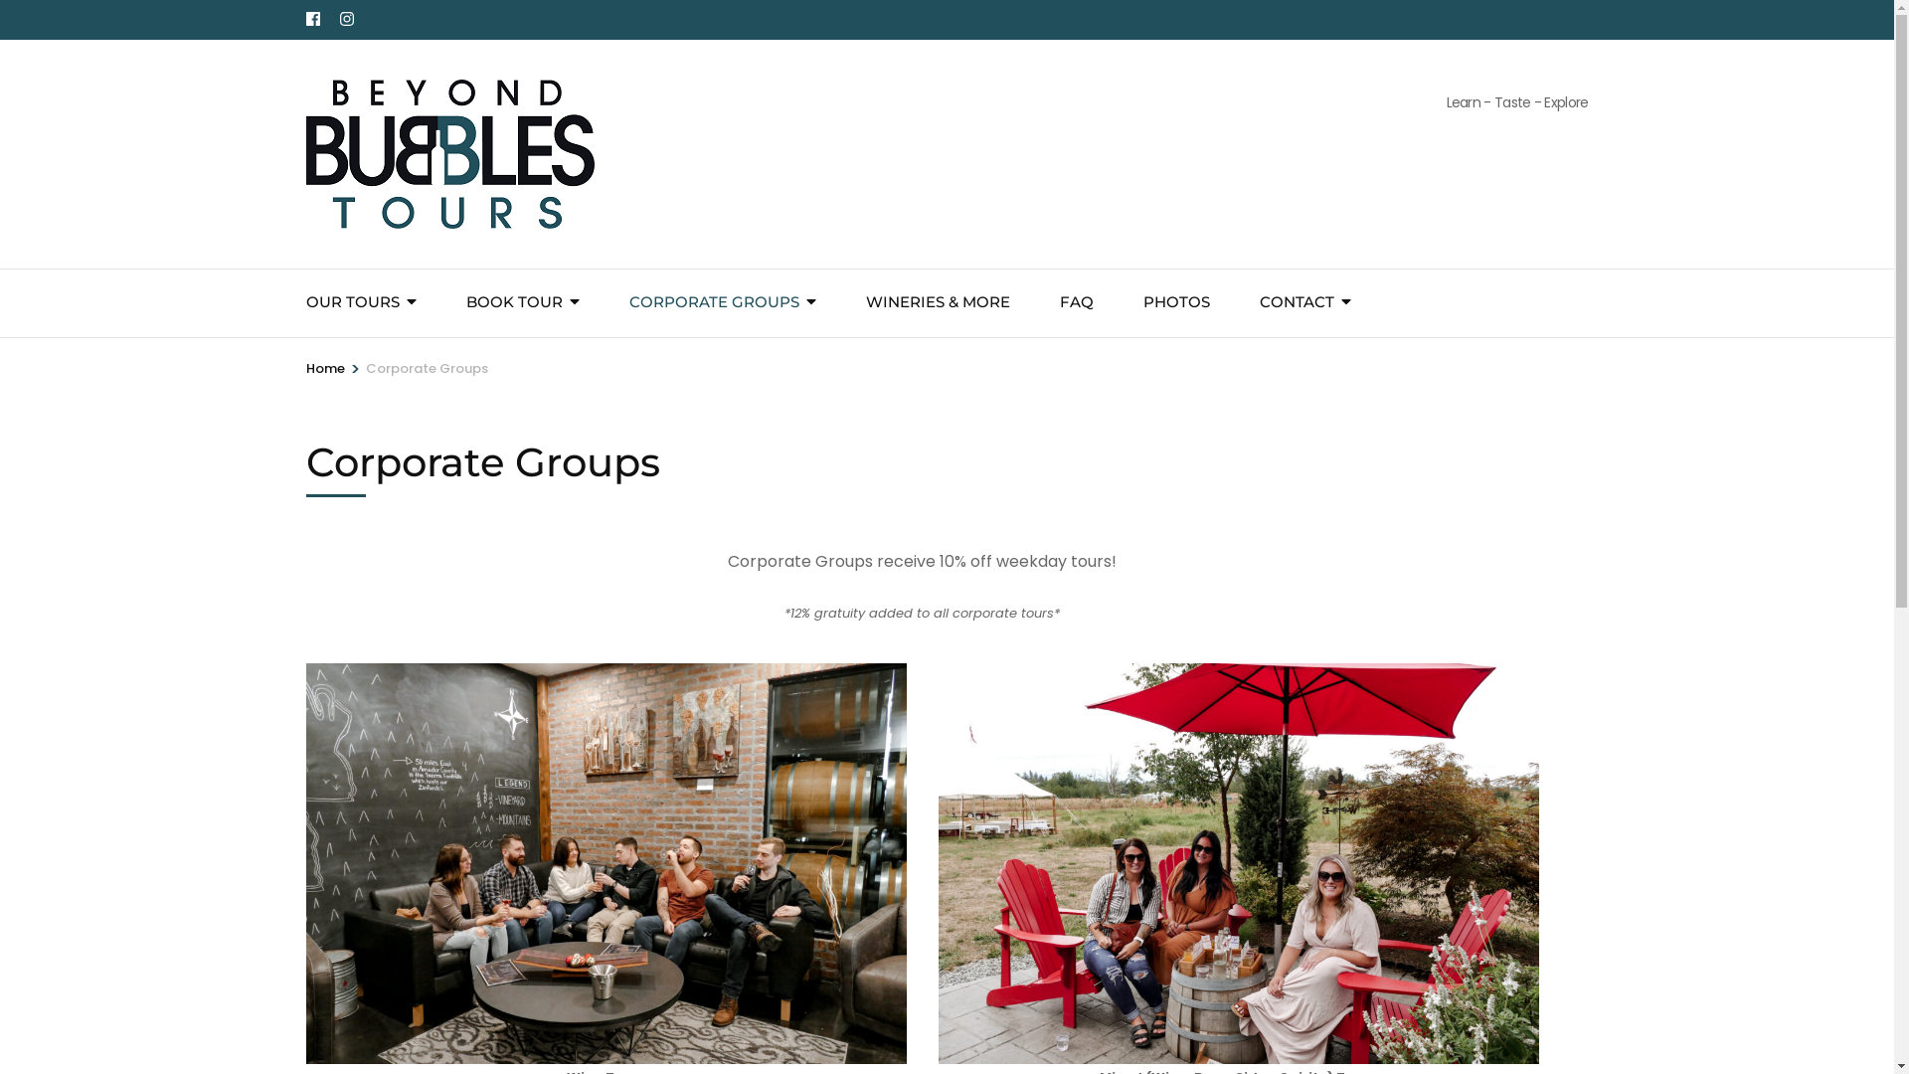 Image resolution: width=1909 pixels, height=1074 pixels. Describe the element at coordinates (428, 369) in the screenshot. I see `Corporate Groups` at that location.